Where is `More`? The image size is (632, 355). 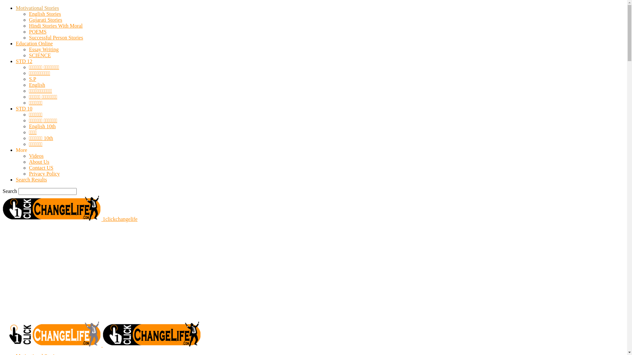
More is located at coordinates (22, 150).